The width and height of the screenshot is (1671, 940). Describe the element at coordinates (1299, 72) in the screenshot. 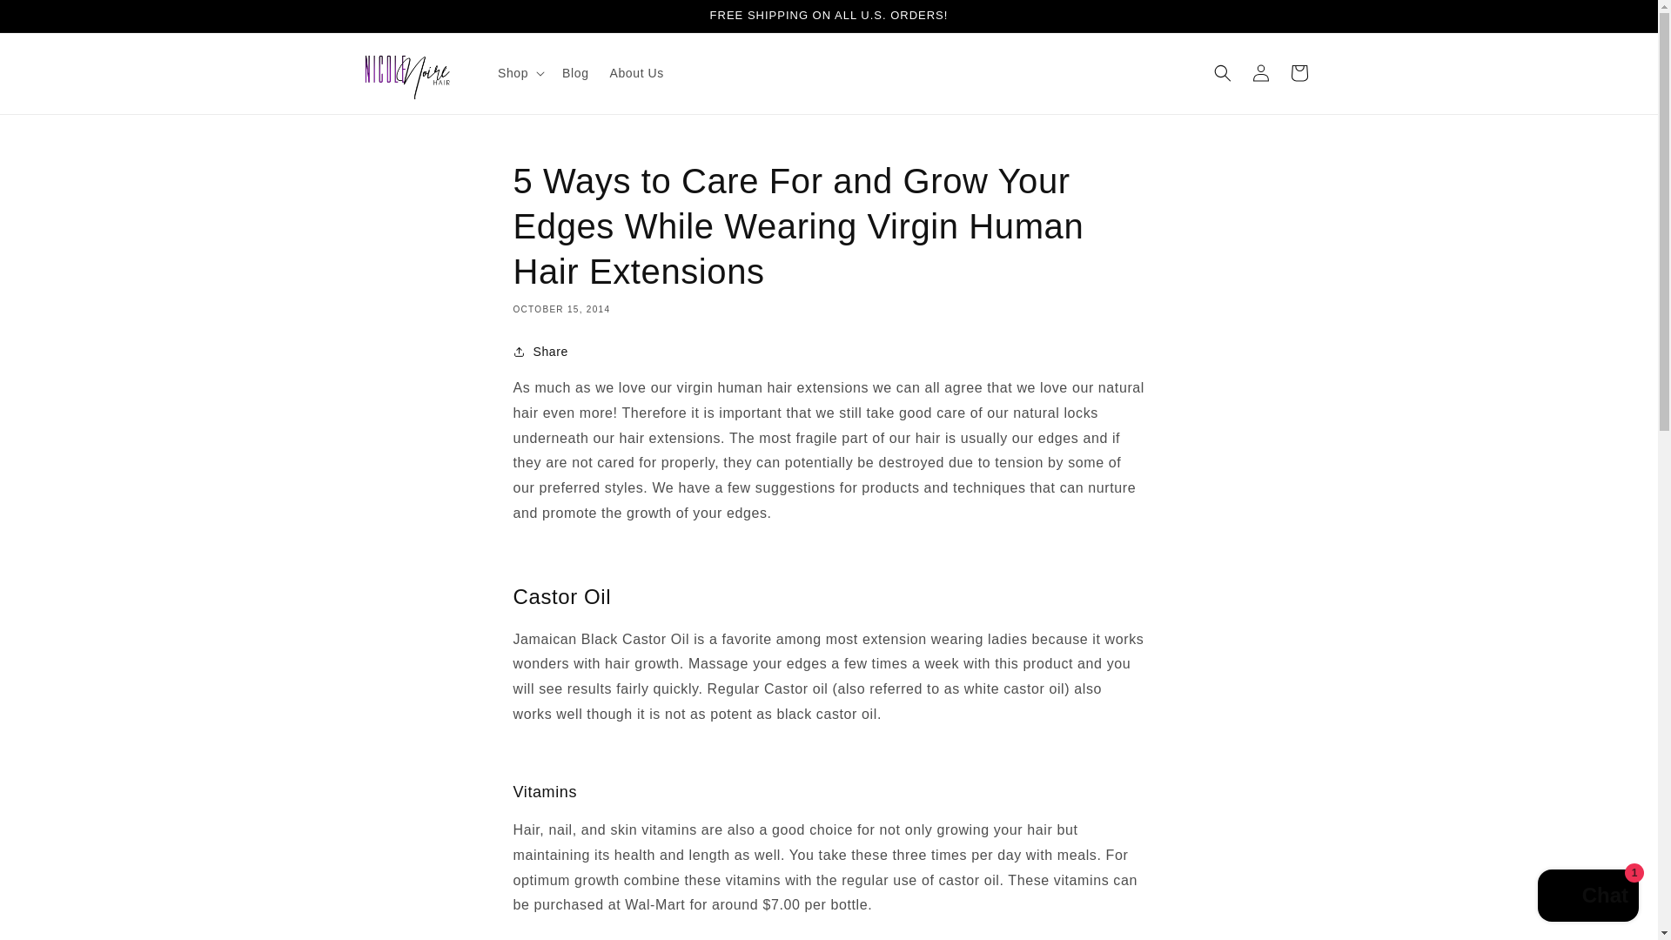

I see `Cart` at that location.